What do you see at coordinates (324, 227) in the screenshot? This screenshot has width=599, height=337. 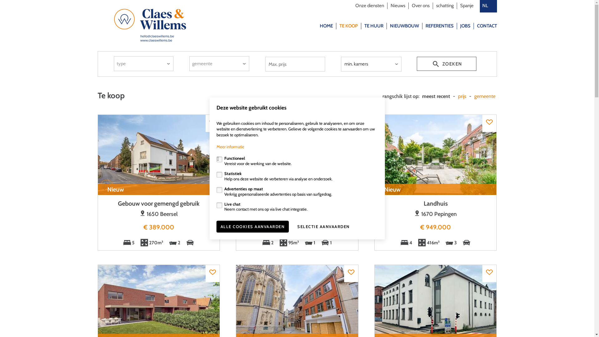 I see `SELECTIE AANVAARDEN` at bounding box center [324, 227].